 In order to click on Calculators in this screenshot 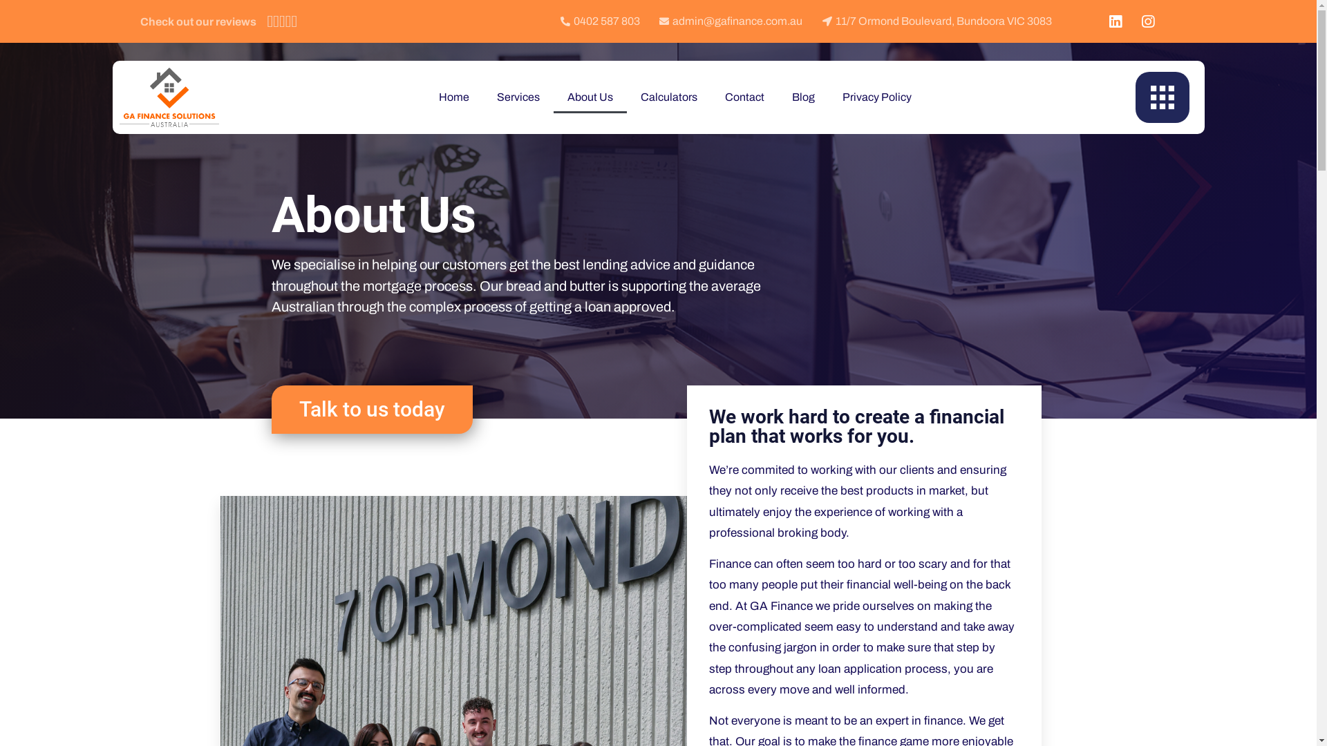, I will do `click(669, 97)`.